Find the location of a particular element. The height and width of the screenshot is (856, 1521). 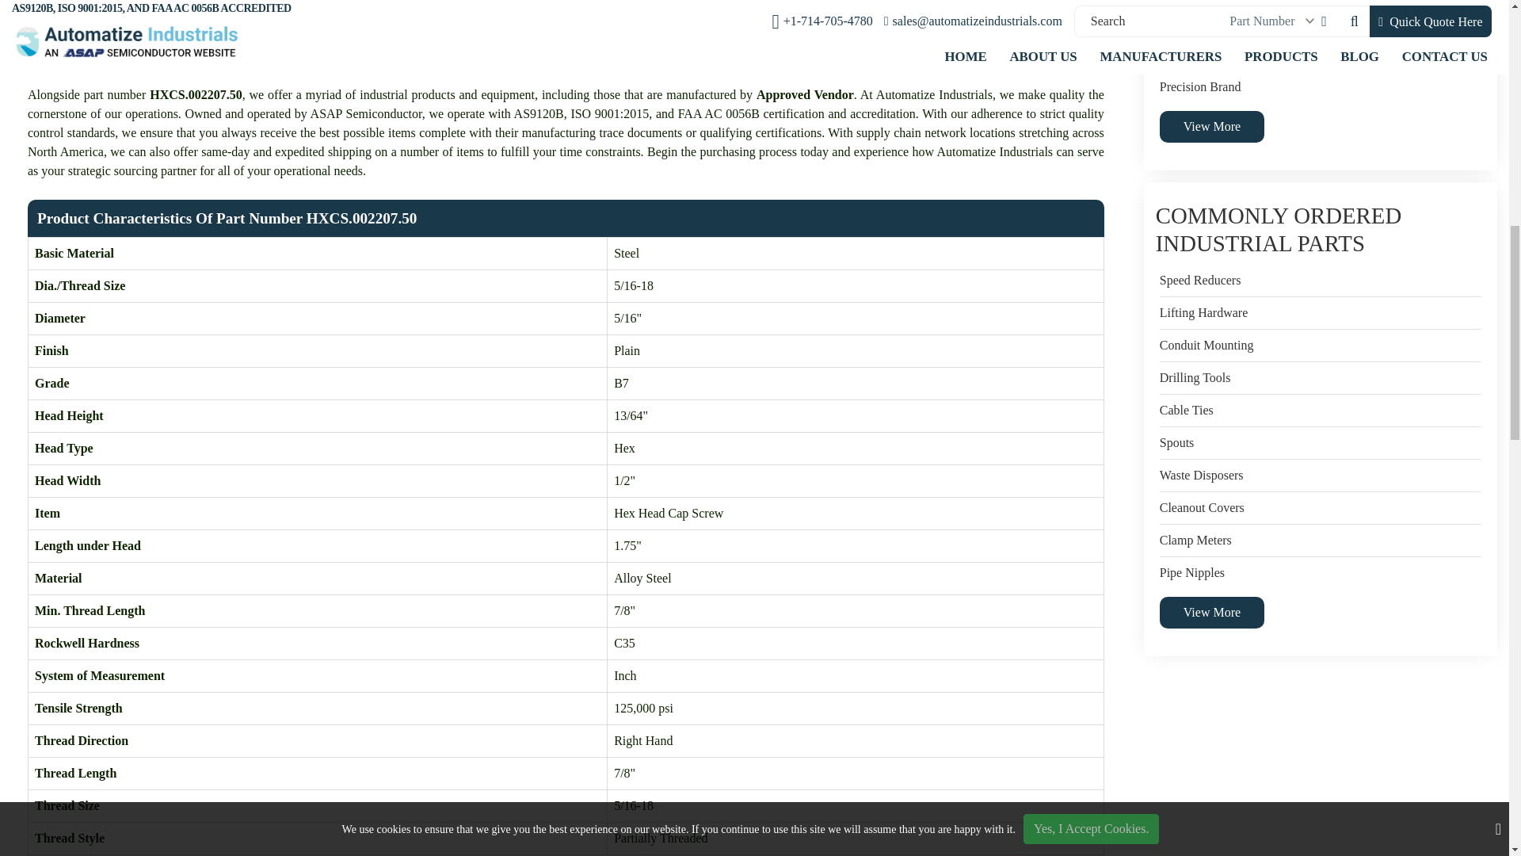

Honeywell is located at coordinates (1187, 22).